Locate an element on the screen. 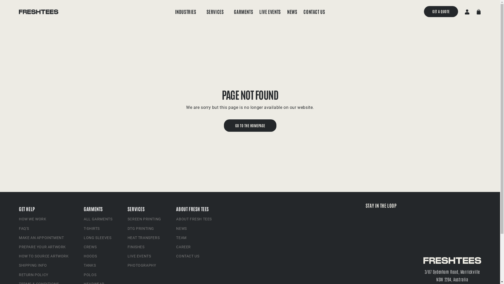 The image size is (504, 284). ALL GARMENTS is located at coordinates (98, 220).